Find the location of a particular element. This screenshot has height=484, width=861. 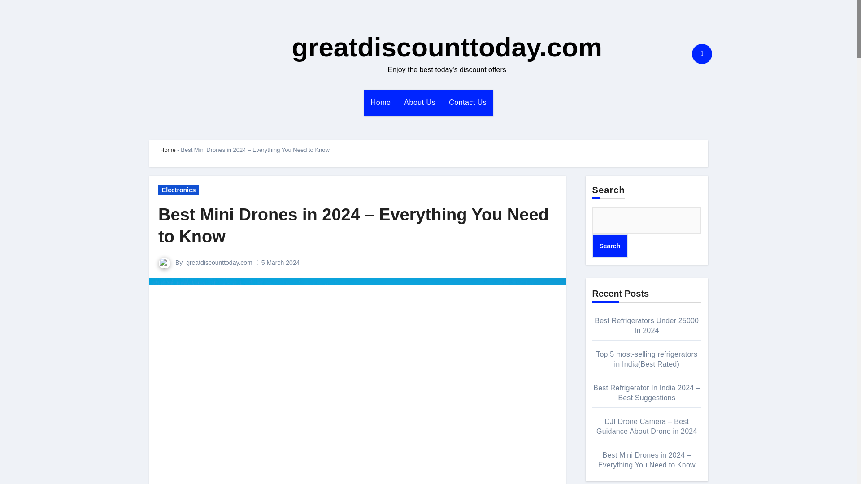

Contact Us is located at coordinates (468, 102).